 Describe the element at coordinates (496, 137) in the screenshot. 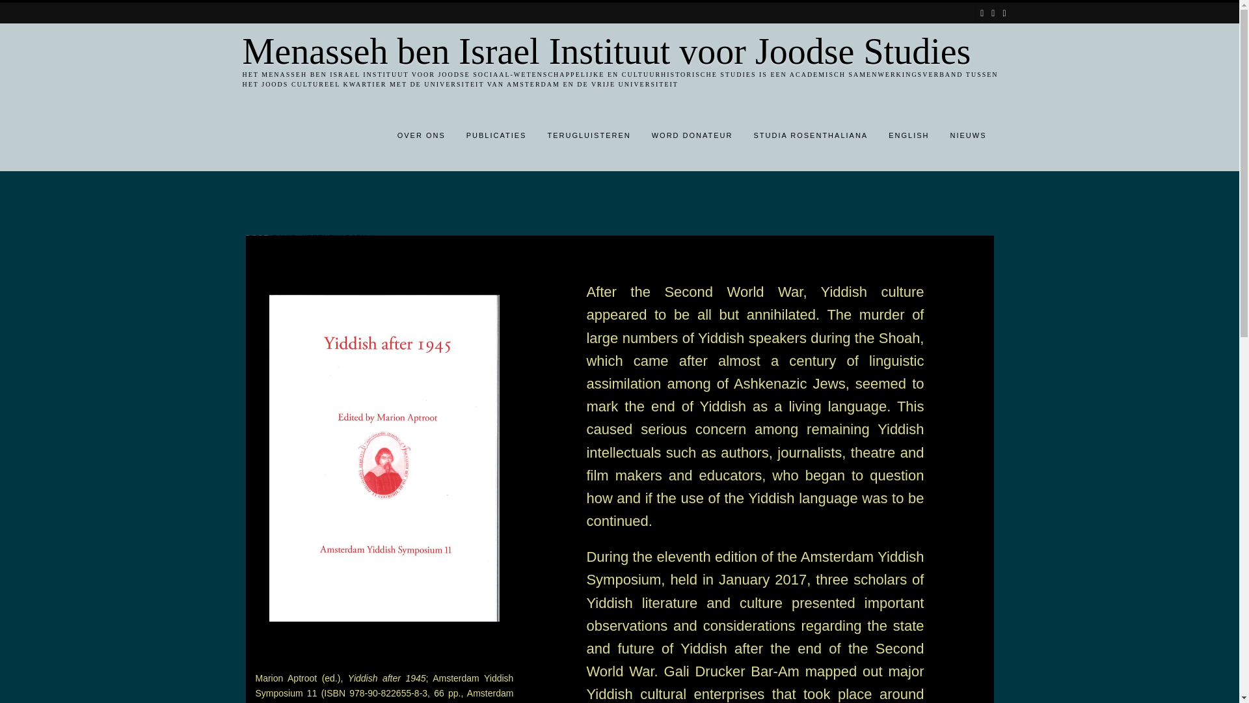

I see `PUBLICATIES` at that location.